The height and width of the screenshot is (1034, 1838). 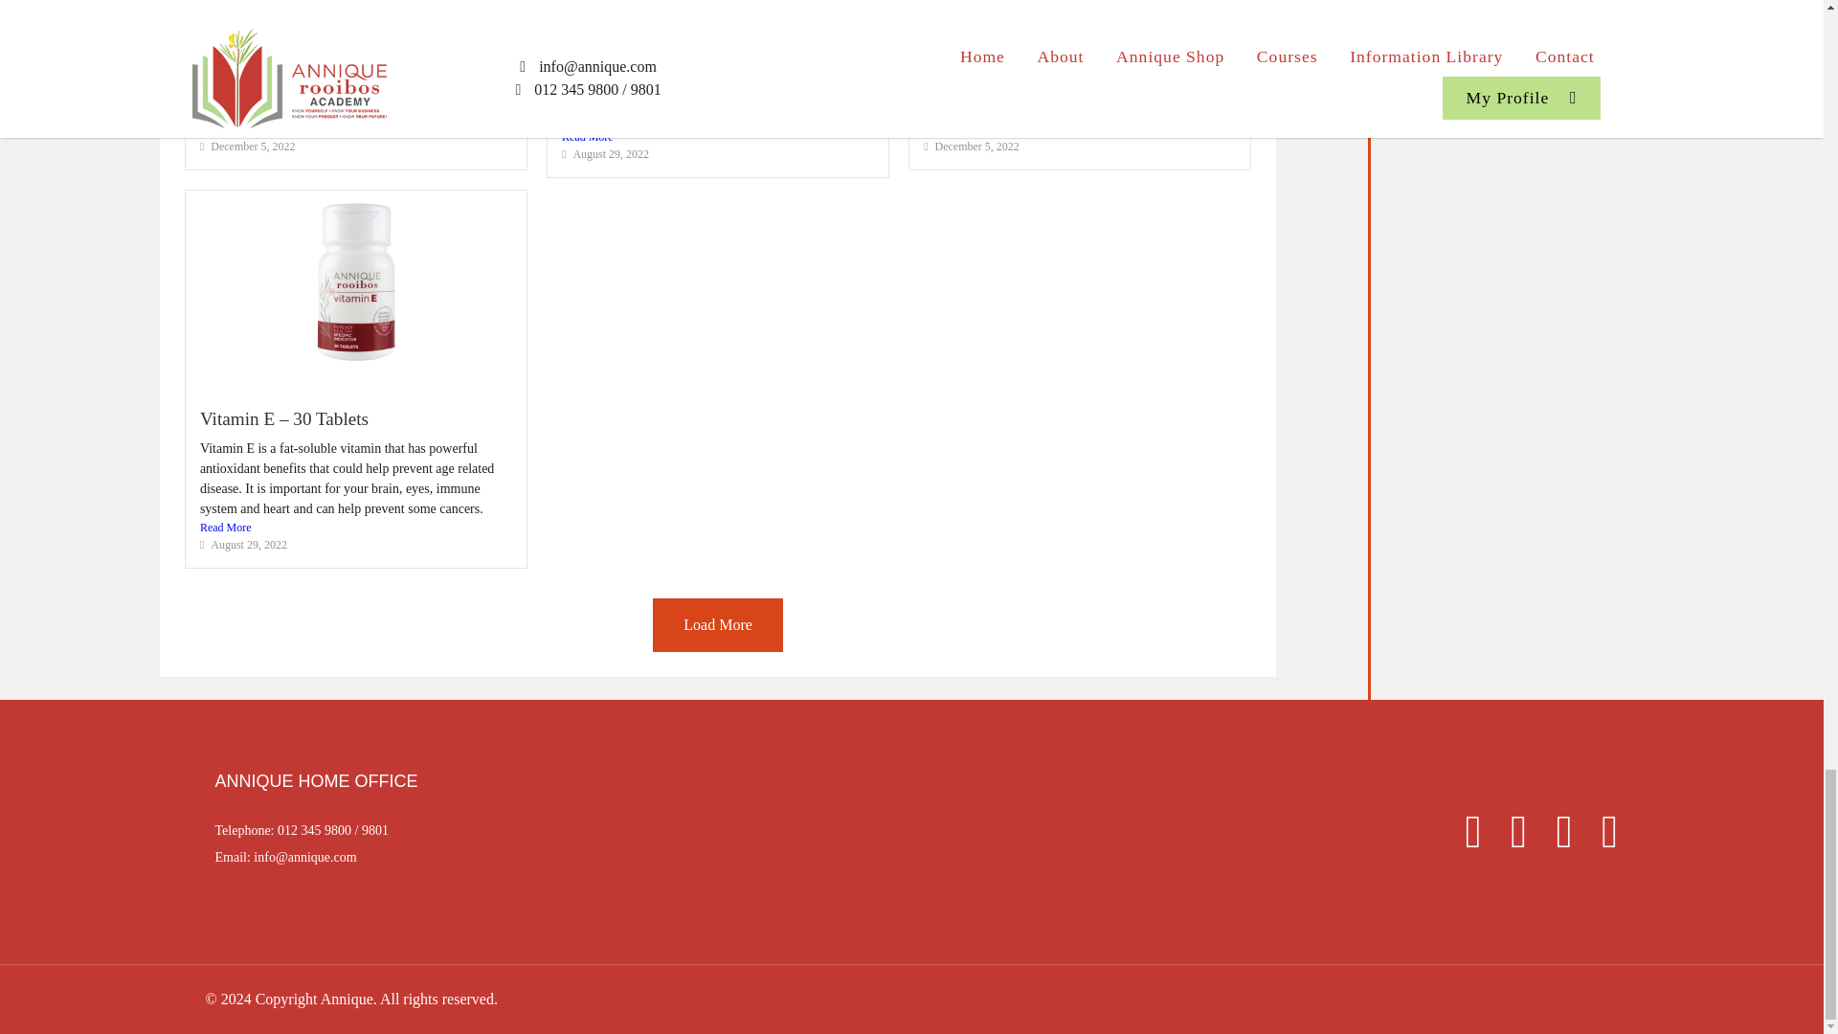 I want to click on Chromium Picolinate 30 Tablets, so click(x=1042, y=5).